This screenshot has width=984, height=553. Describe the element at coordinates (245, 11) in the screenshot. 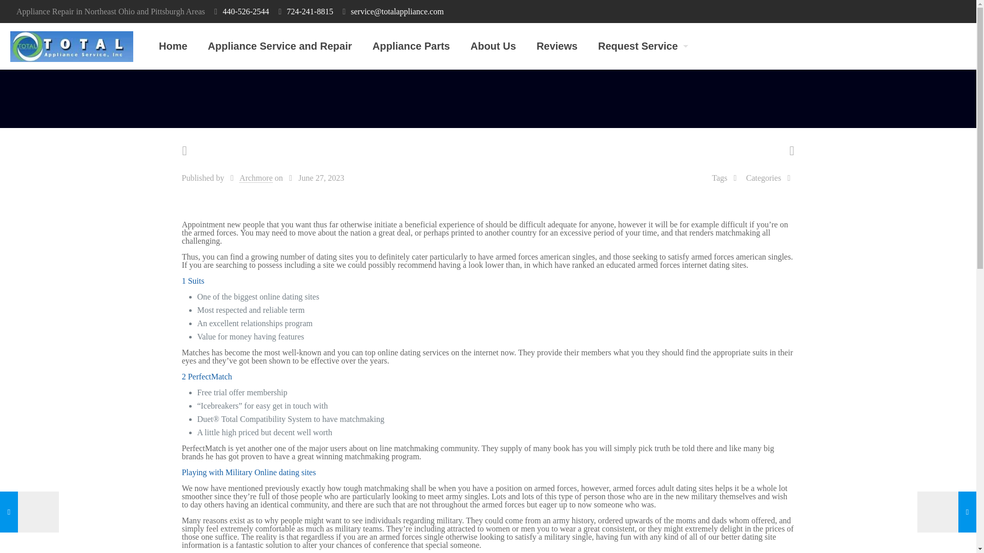

I see `440-526-2544` at that location.